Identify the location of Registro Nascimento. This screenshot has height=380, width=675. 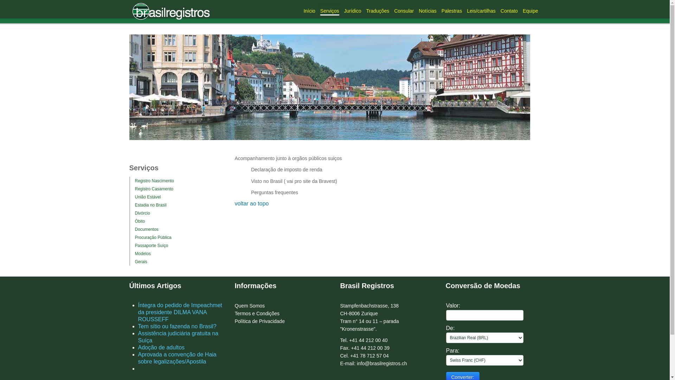
(152, 181).